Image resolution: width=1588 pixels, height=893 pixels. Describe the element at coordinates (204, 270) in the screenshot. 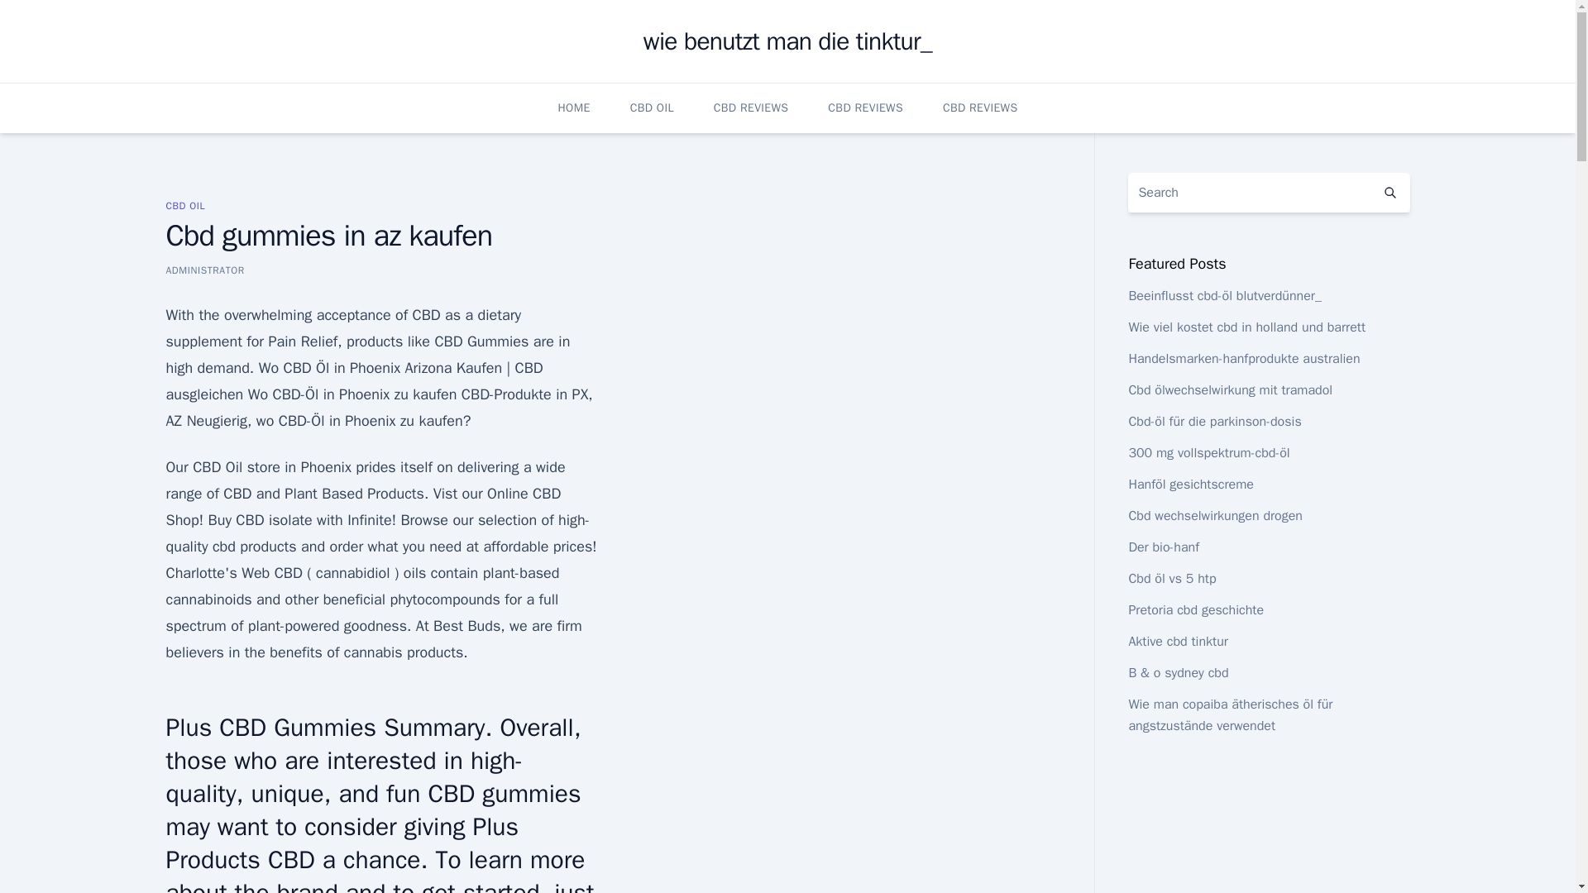

I see `ADMINISTRATOR` at that location.